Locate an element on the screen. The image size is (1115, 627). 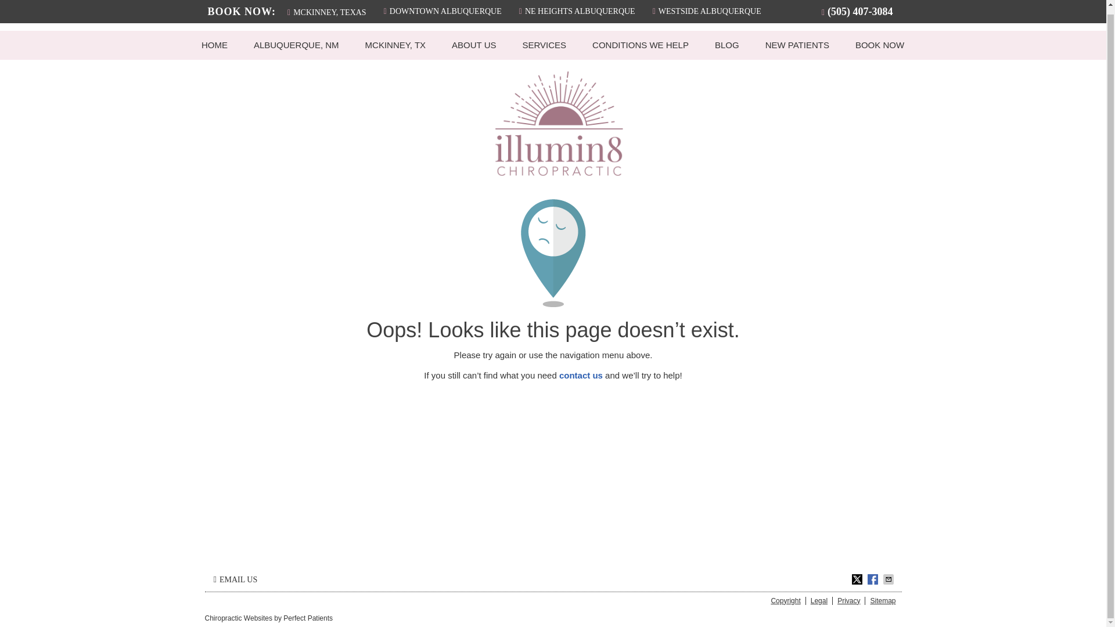
SERVICES is located at coordinates (545, 44).